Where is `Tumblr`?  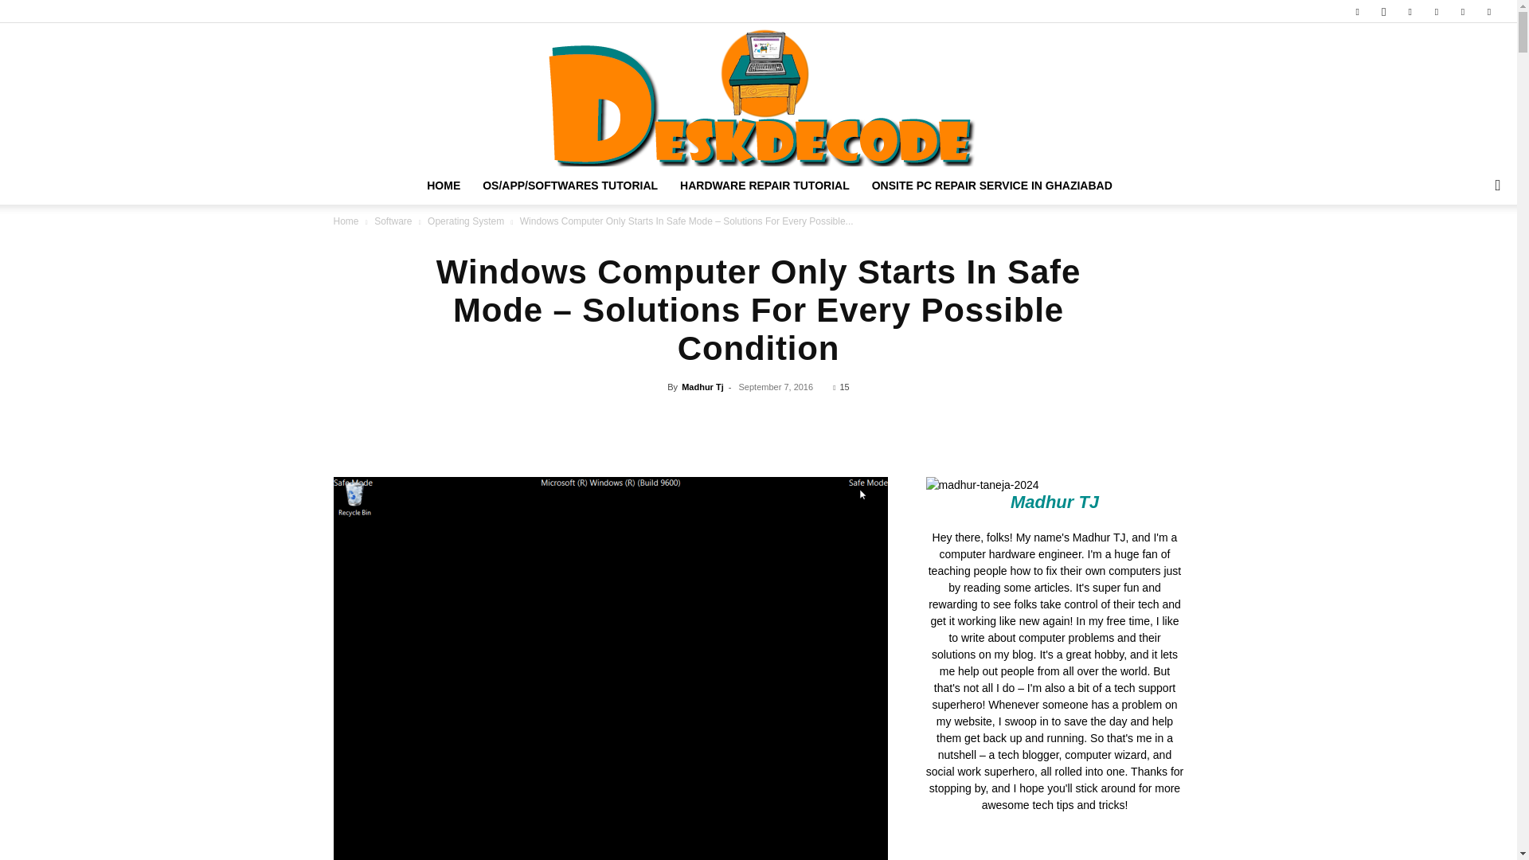
Tumblr is located at coordinates (1437, 11).